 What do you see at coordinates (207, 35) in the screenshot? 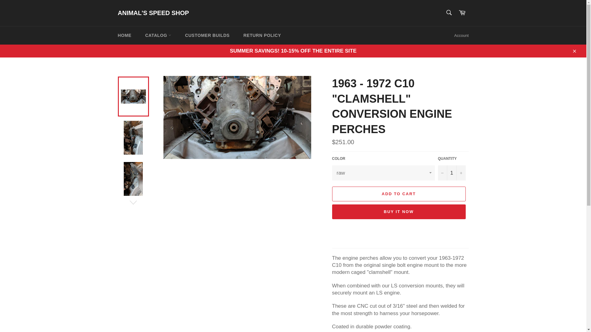
I see `CUSTOMER BUILDS` at bounding box center [207, 35].